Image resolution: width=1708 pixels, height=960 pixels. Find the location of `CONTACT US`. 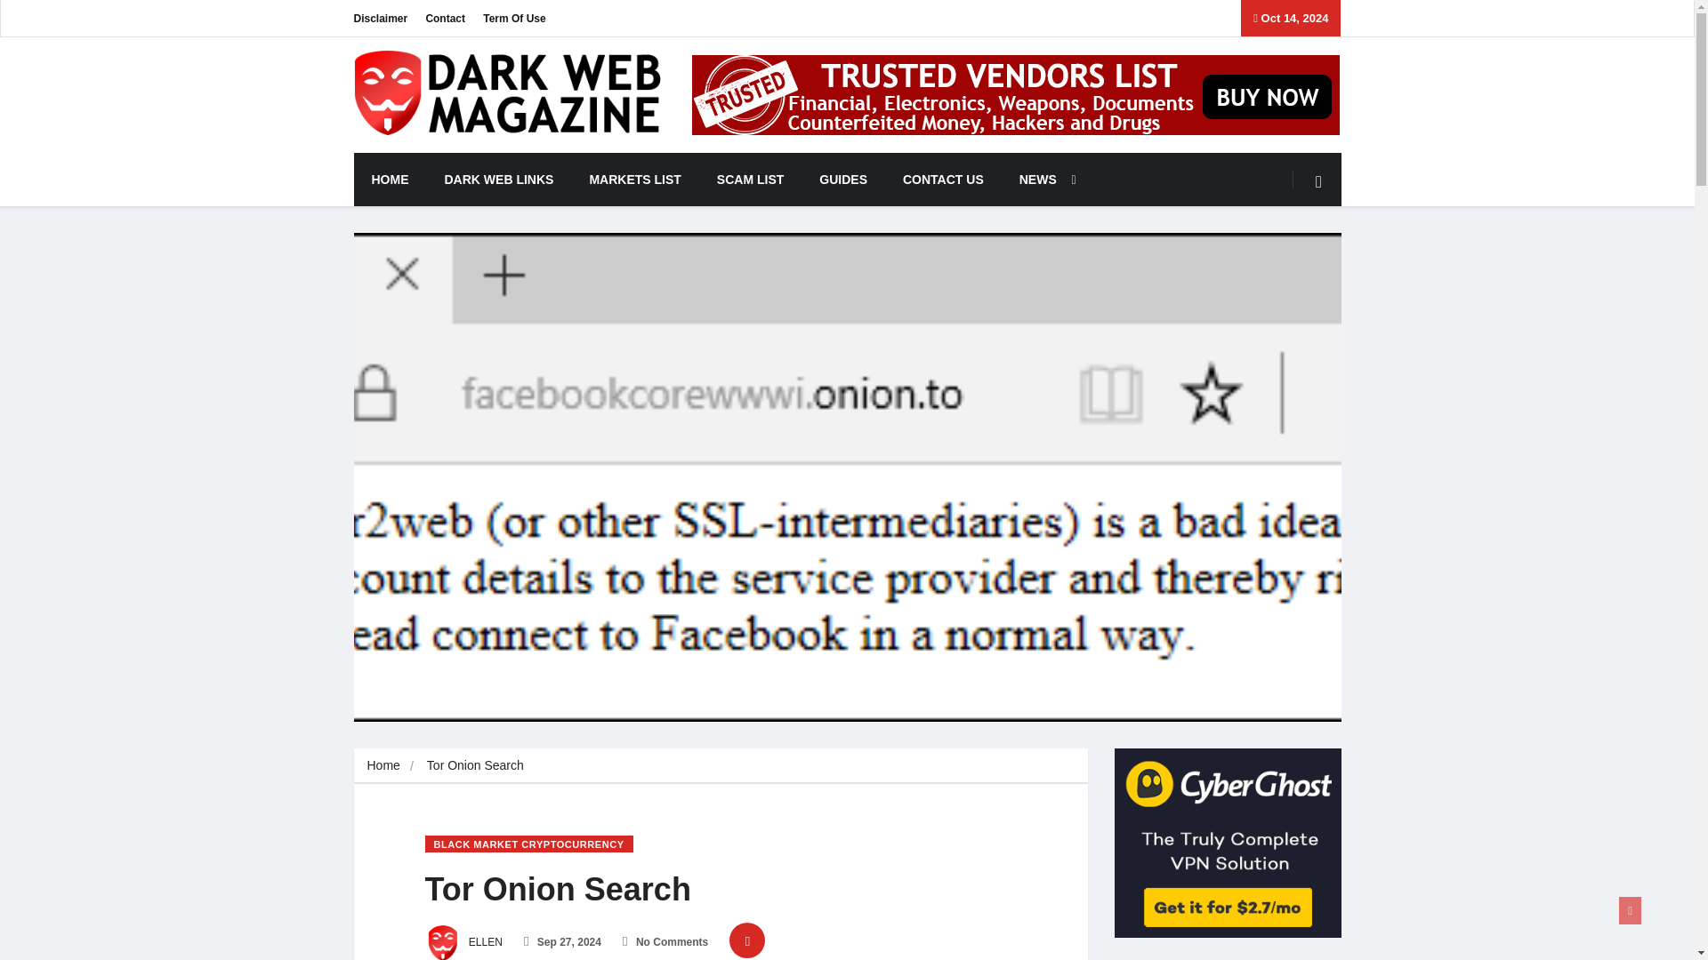

CONTACT US is located at coordinates (943, 180).